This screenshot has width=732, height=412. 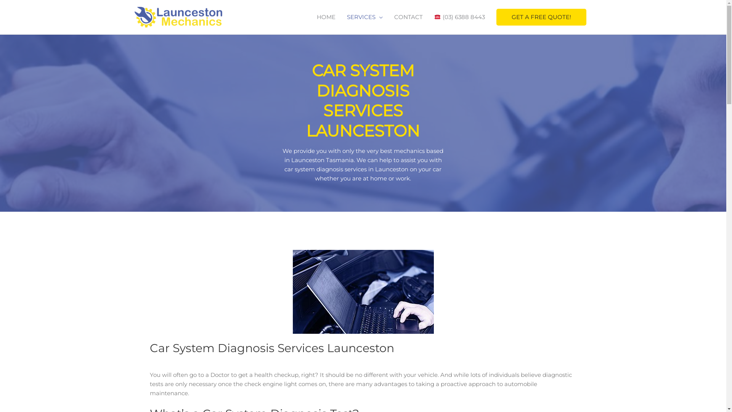 What do you see at coordinates (459, 17) in the screenshot?
I see `(03) 6388 8443` at bounding box center [459, 17].